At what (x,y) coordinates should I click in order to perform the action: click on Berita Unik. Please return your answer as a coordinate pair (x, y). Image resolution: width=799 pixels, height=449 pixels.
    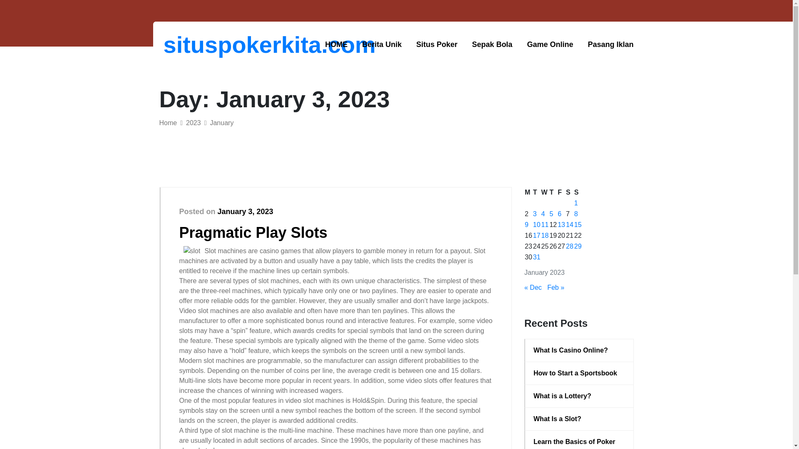
    Looking at the image, I should click on (382, 44).